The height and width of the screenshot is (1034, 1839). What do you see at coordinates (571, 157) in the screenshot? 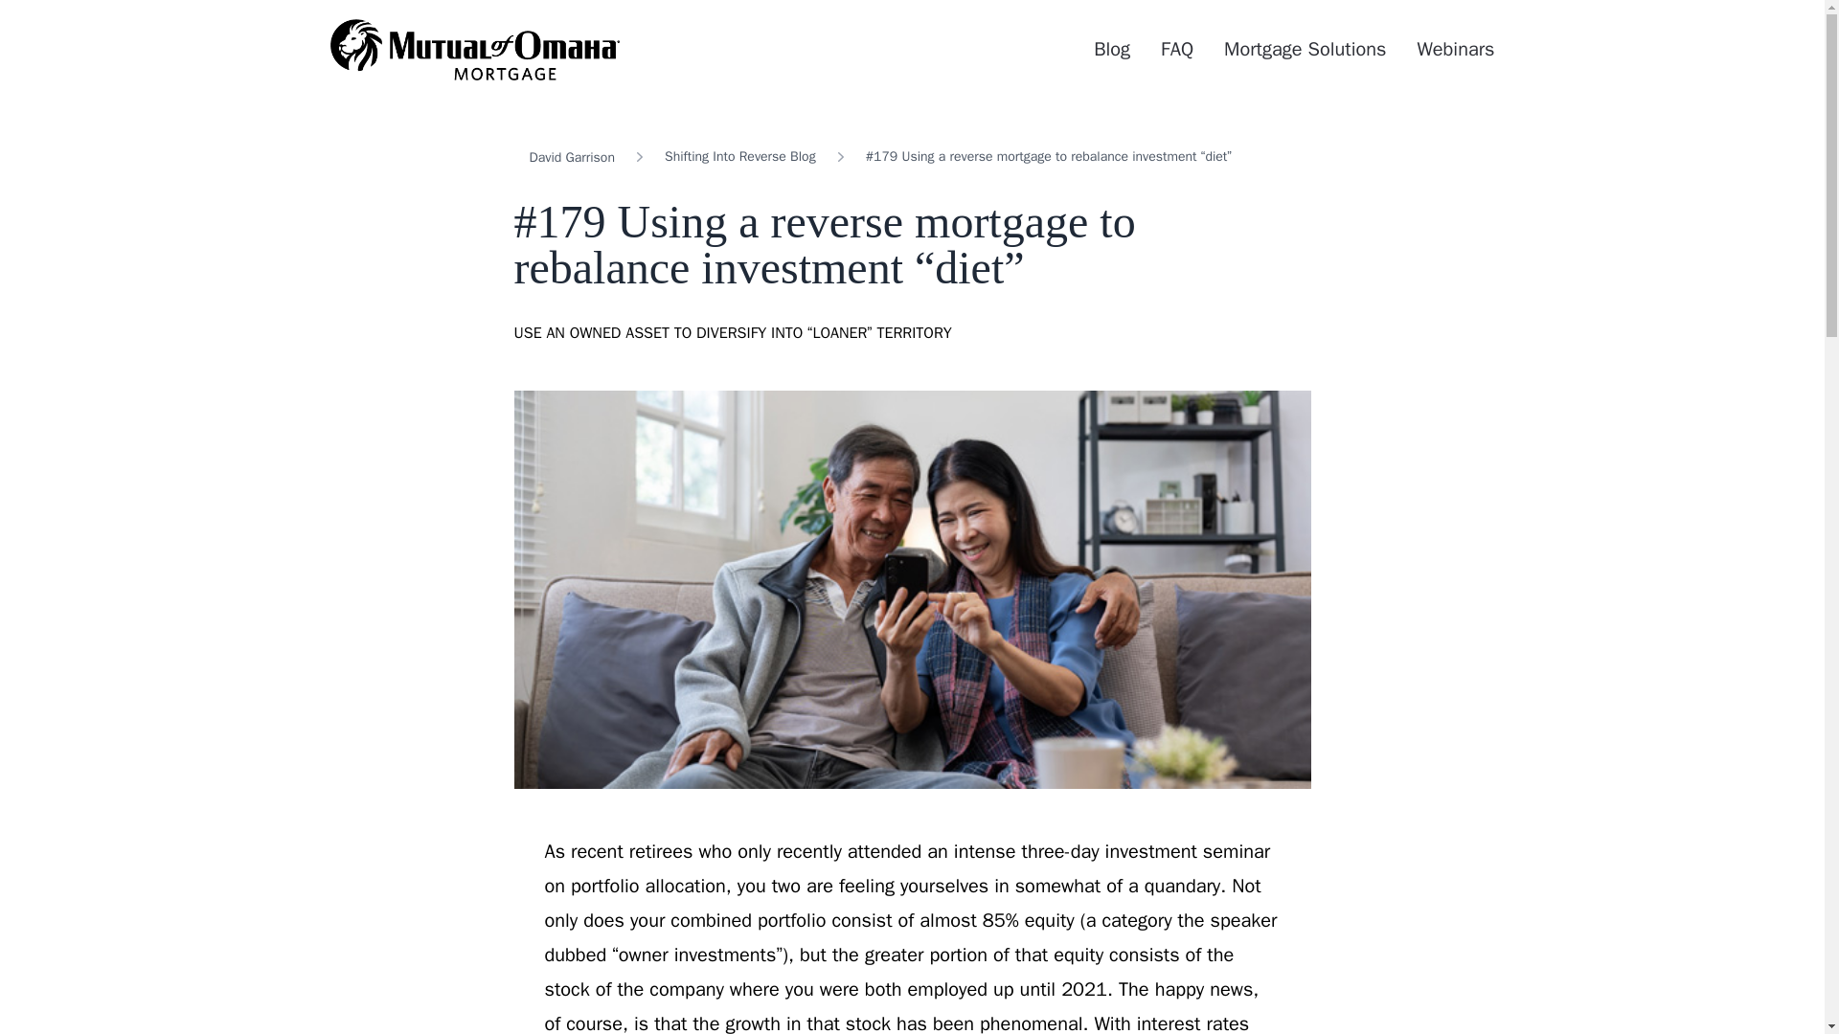
I see `David Garrison` at bounding box center [571, 157].